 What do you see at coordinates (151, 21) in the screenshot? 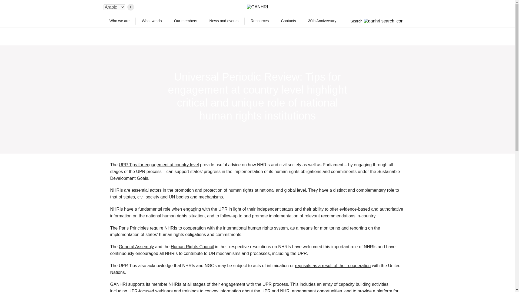
I see `What we do` at bounding box center [151, 21].